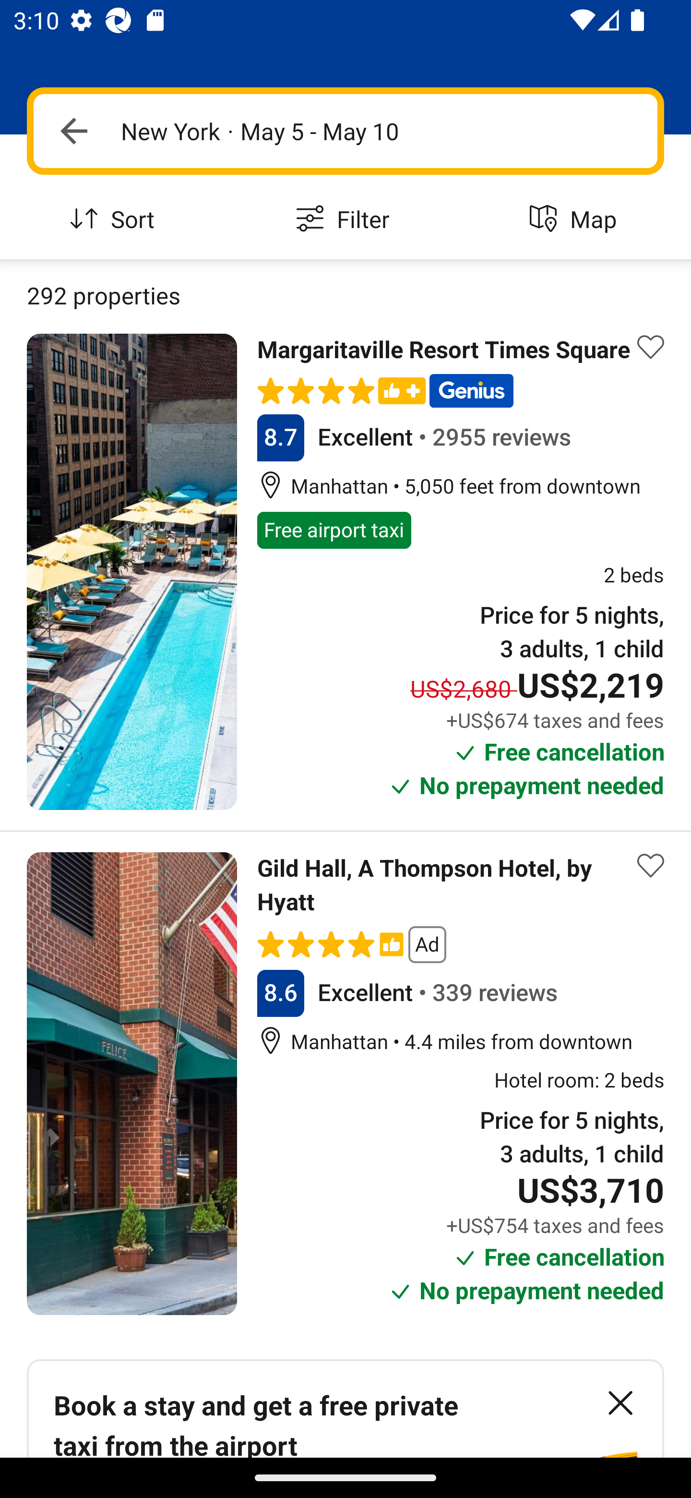  What do you see at coordinates (345, 220) in the screenshot?
I see `Filter` at bounding box center [345, 220].